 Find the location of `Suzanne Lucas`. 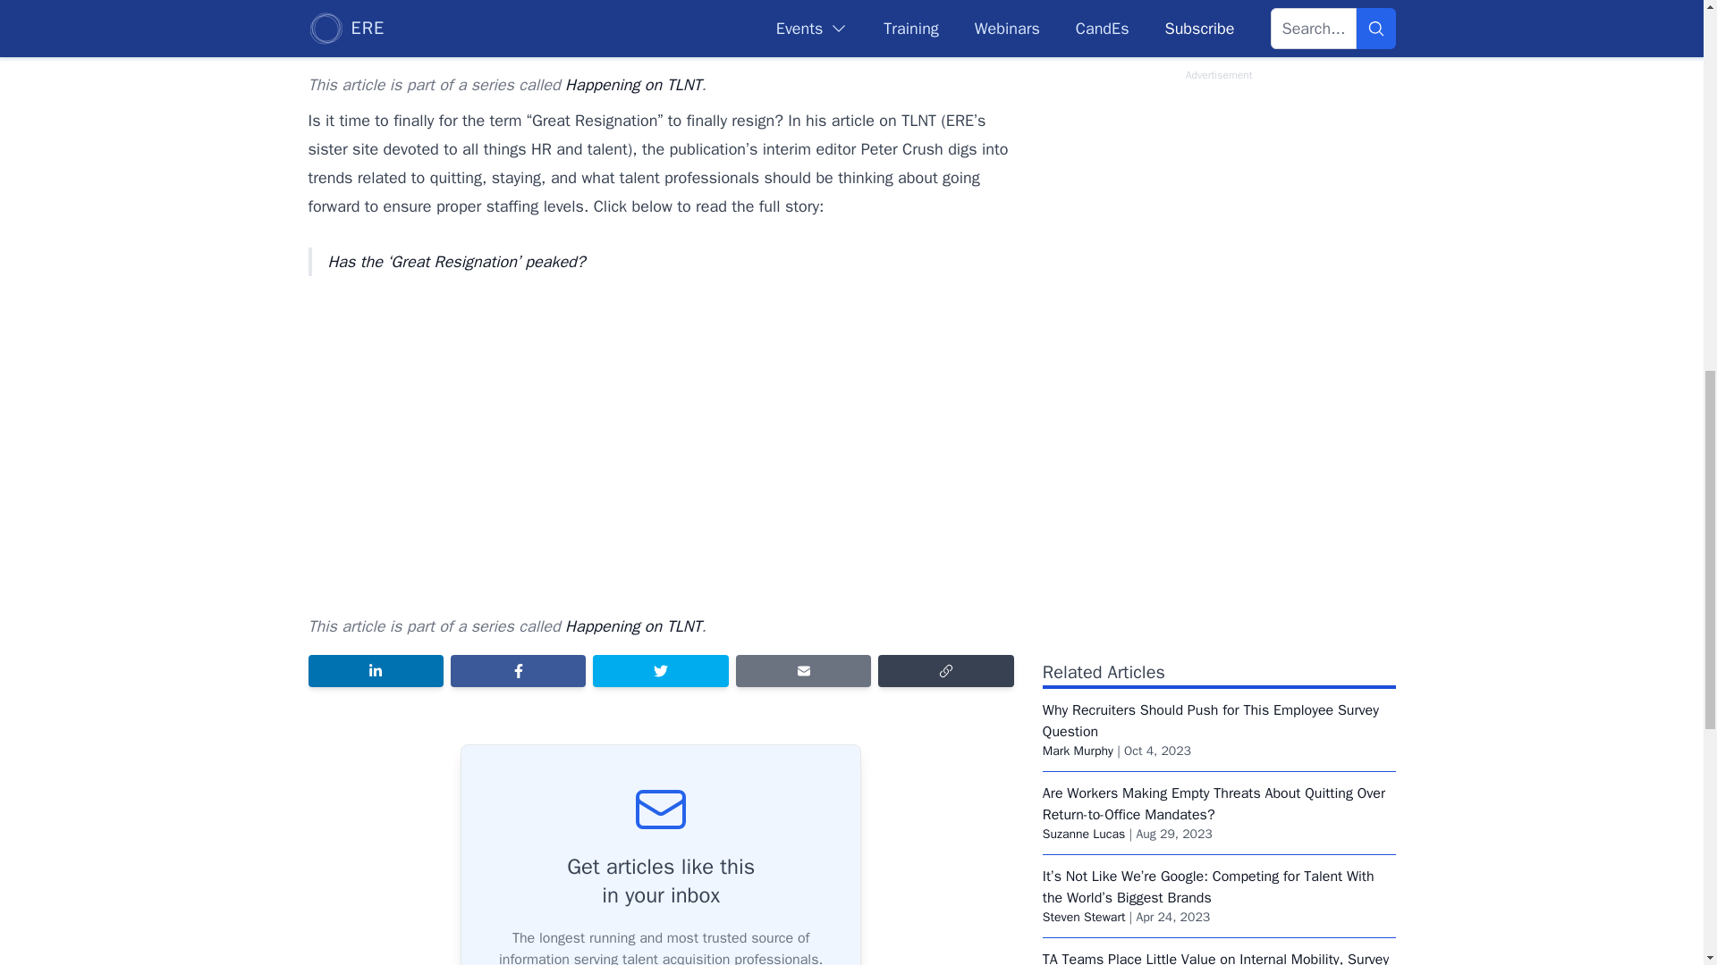

Suzanne Lucas is located at coordinates (1084, 833).